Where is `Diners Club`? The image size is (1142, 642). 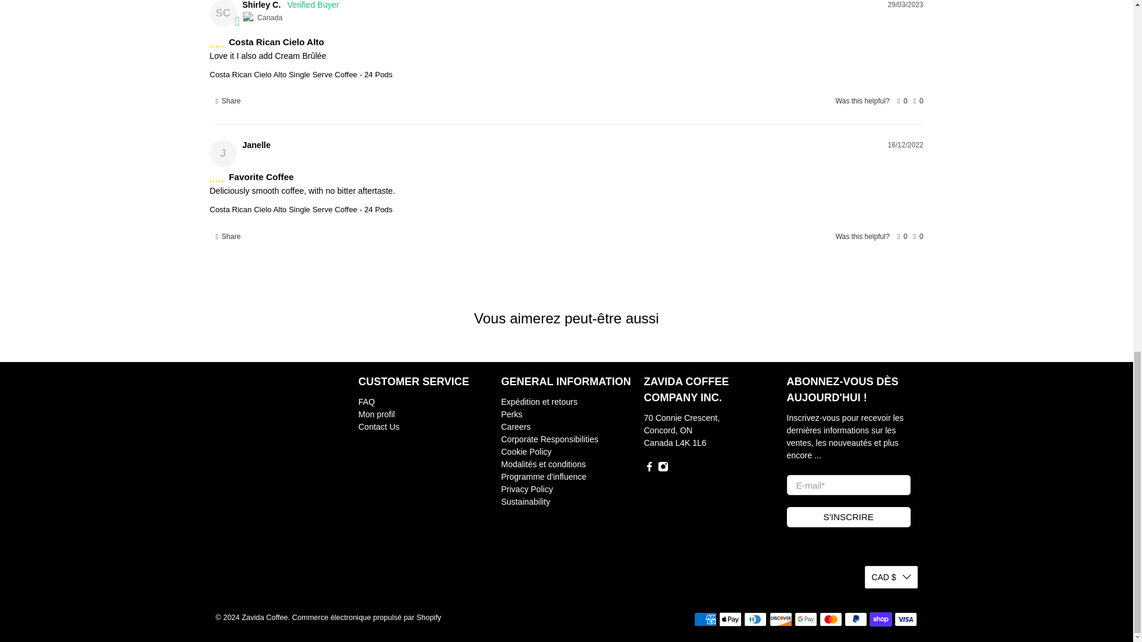
Diners Club is located at coordinates (755, 619).